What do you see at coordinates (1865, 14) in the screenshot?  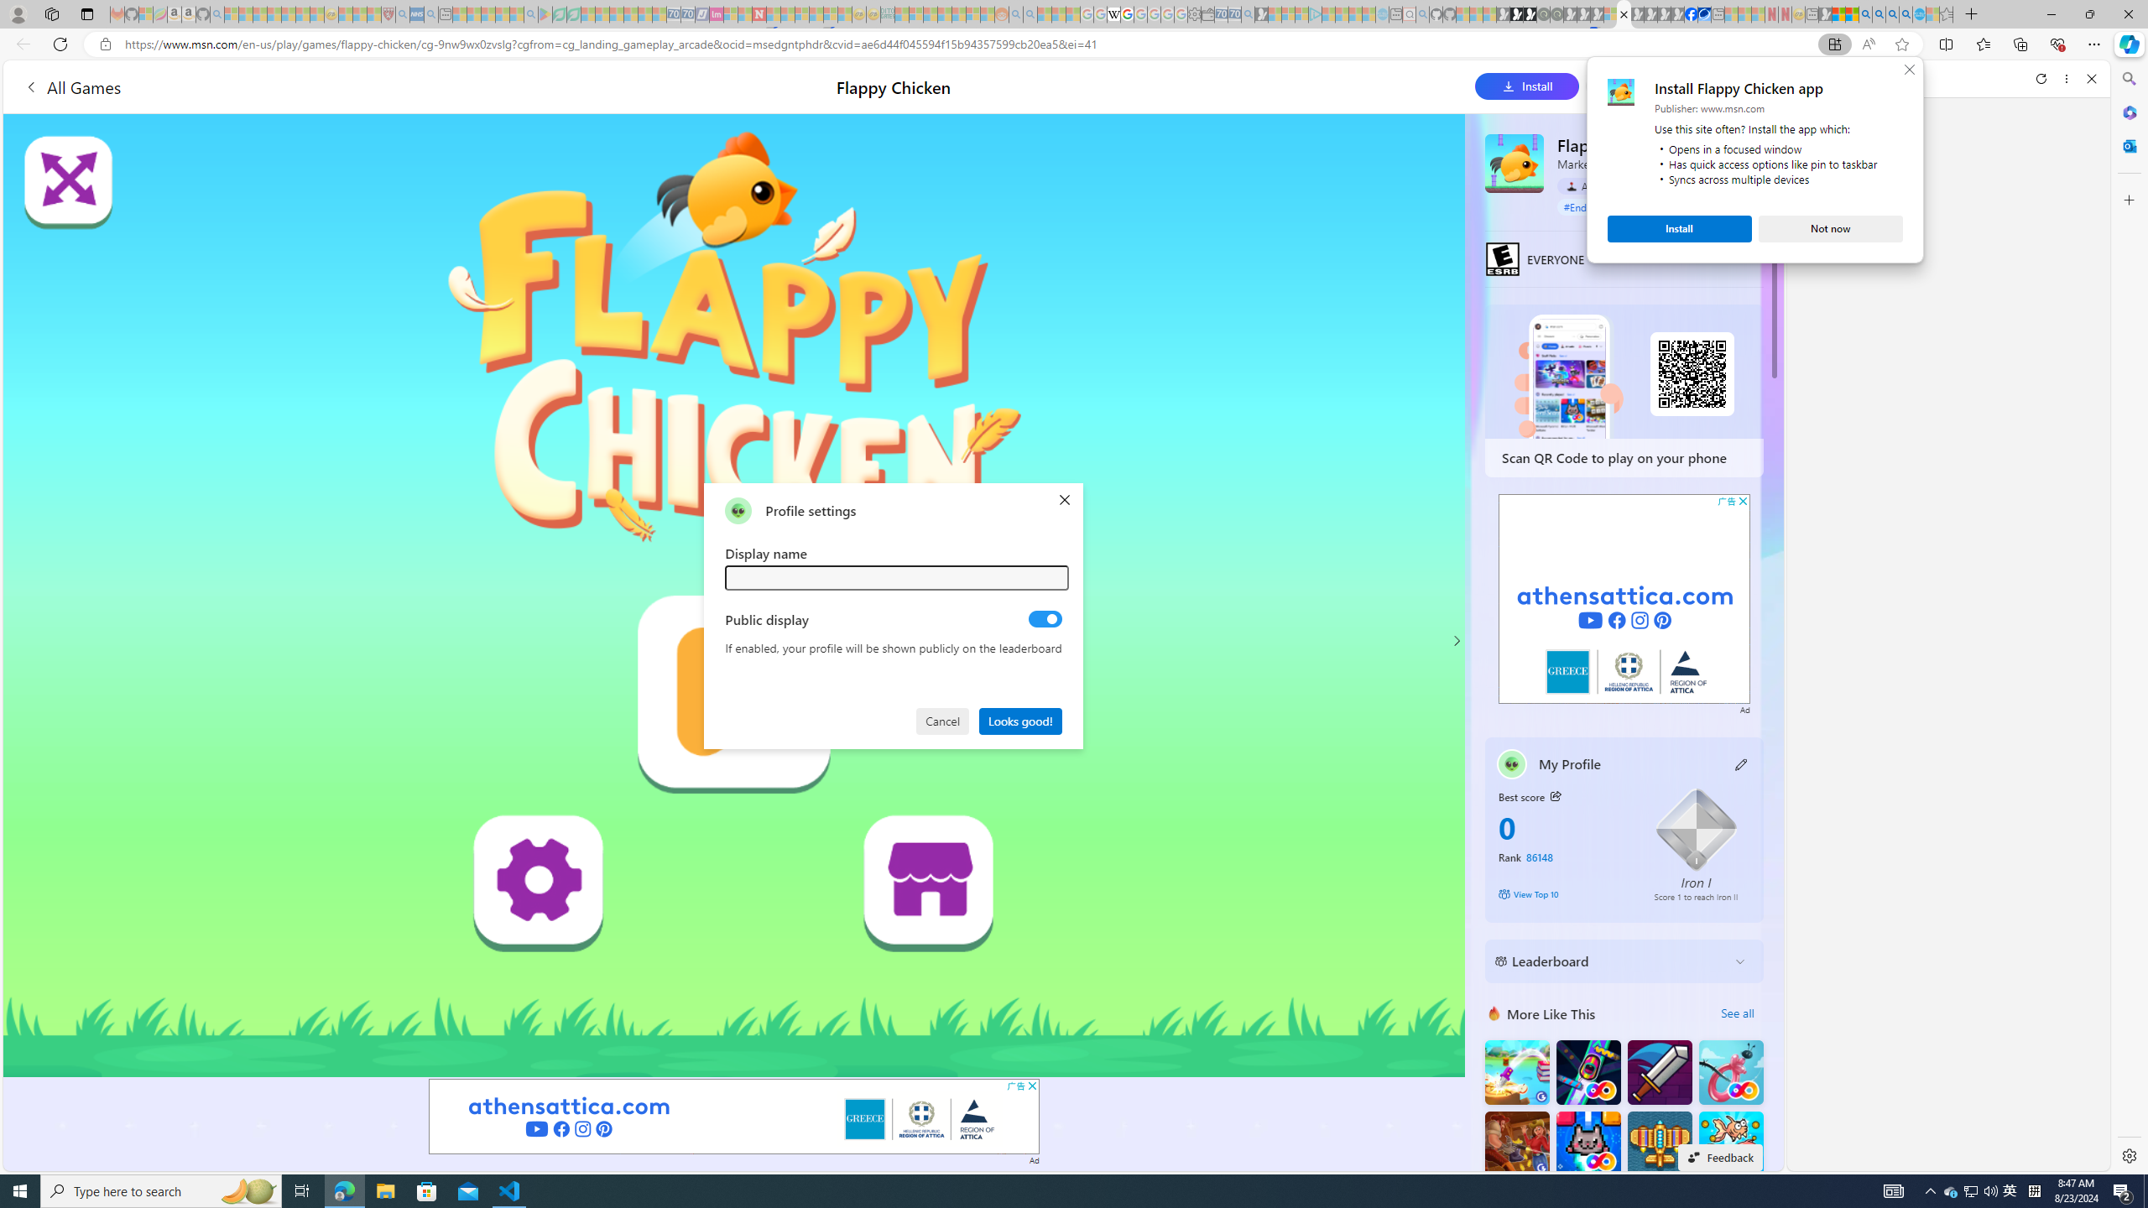 I see `Bing AI - Search` at bounding box center [1865, 14].